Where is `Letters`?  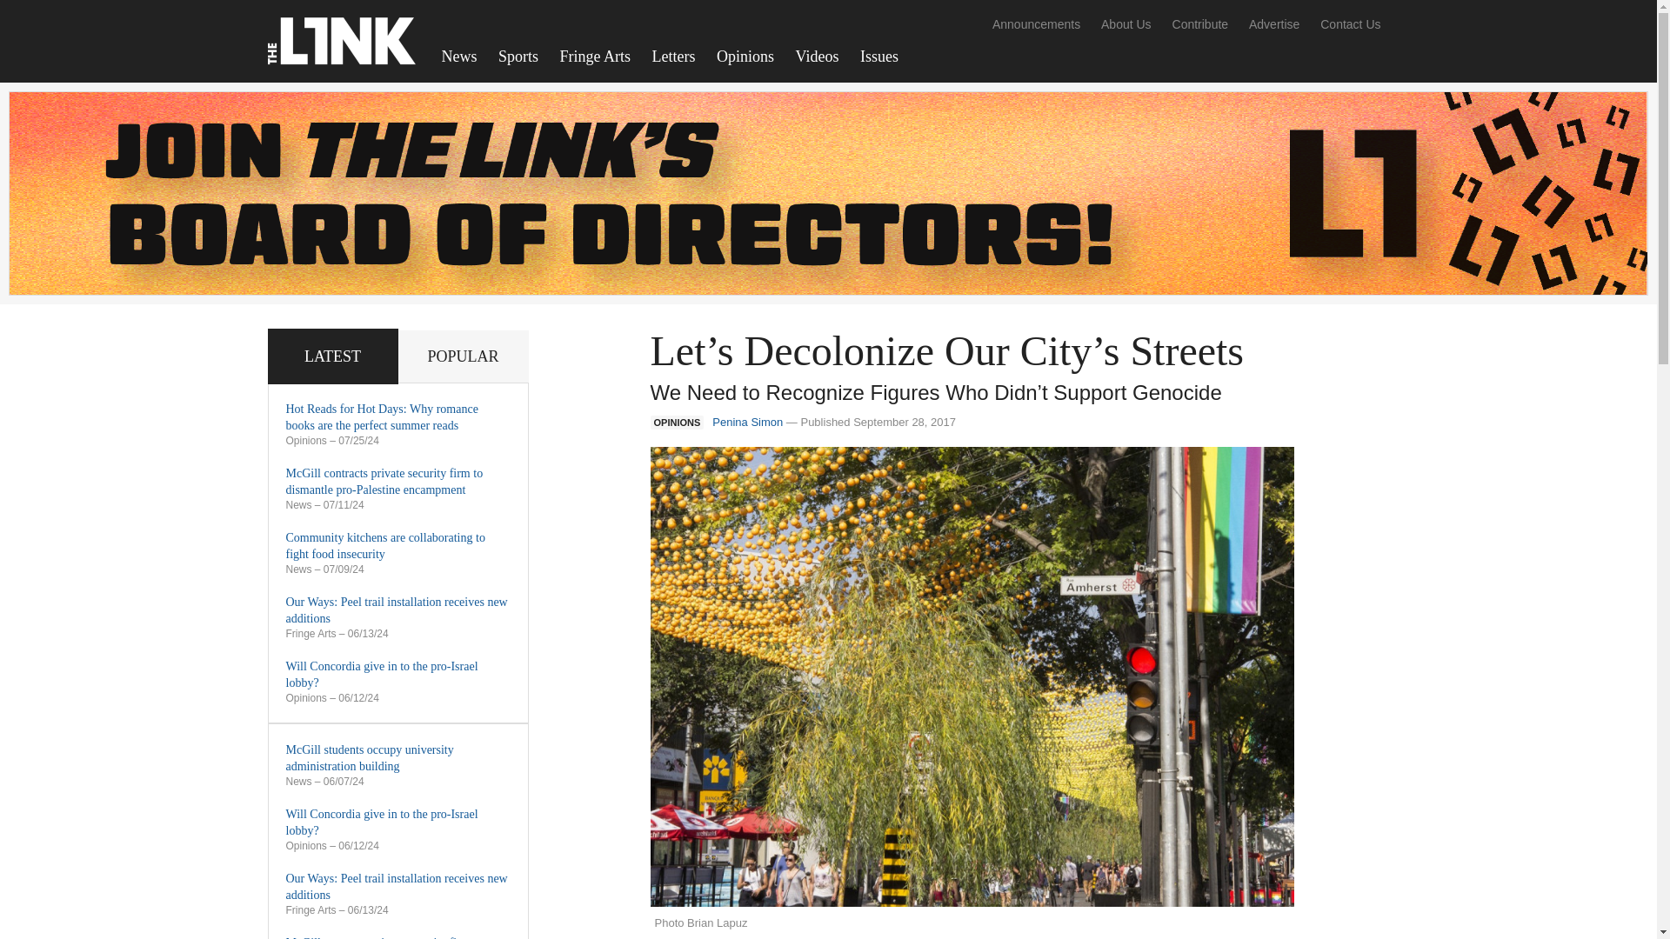
Letters is located at coordinates (673, 57).